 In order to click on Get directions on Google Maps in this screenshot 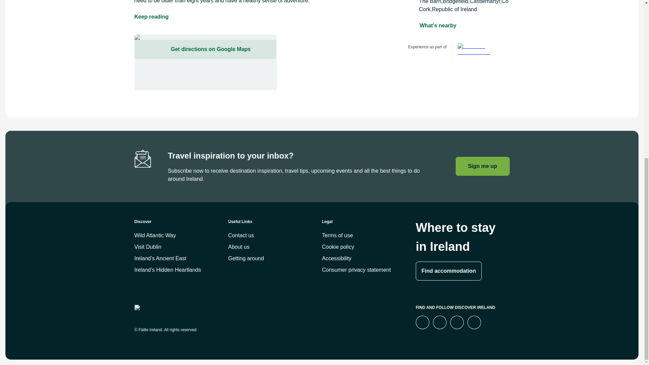, I will do `click(205, 49)`.